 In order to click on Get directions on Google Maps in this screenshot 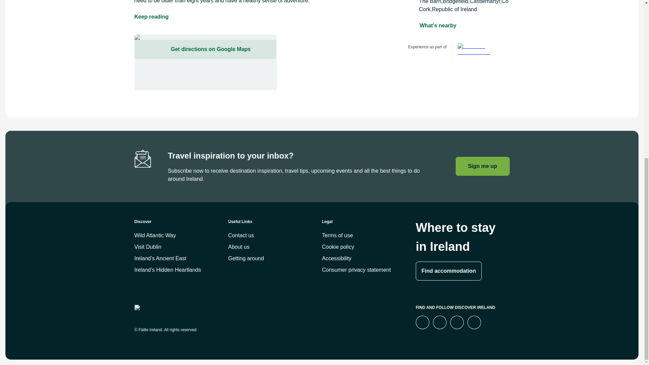, I will do `click(205, 49)`.